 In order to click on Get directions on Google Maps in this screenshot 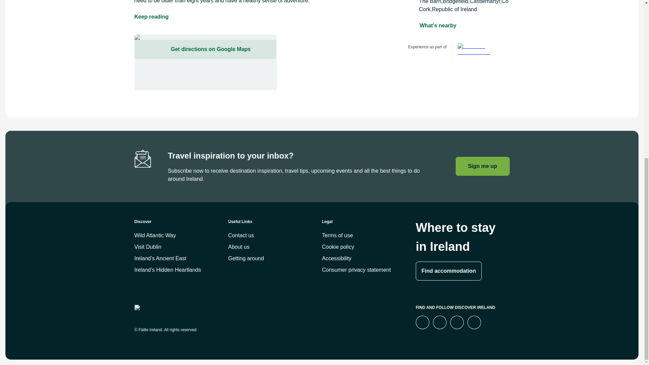, I will do `click(205, 49)`.